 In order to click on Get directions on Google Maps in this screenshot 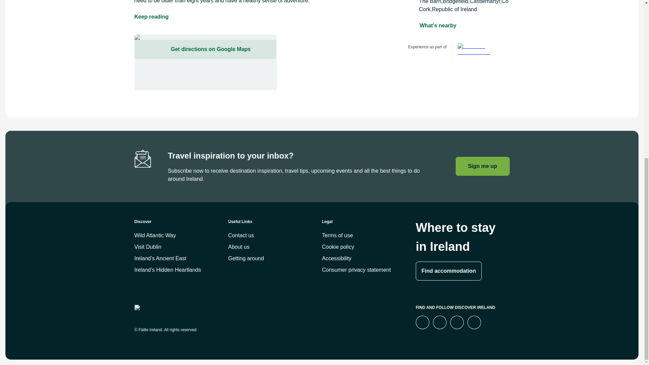, I will do `click(205, 49)`.